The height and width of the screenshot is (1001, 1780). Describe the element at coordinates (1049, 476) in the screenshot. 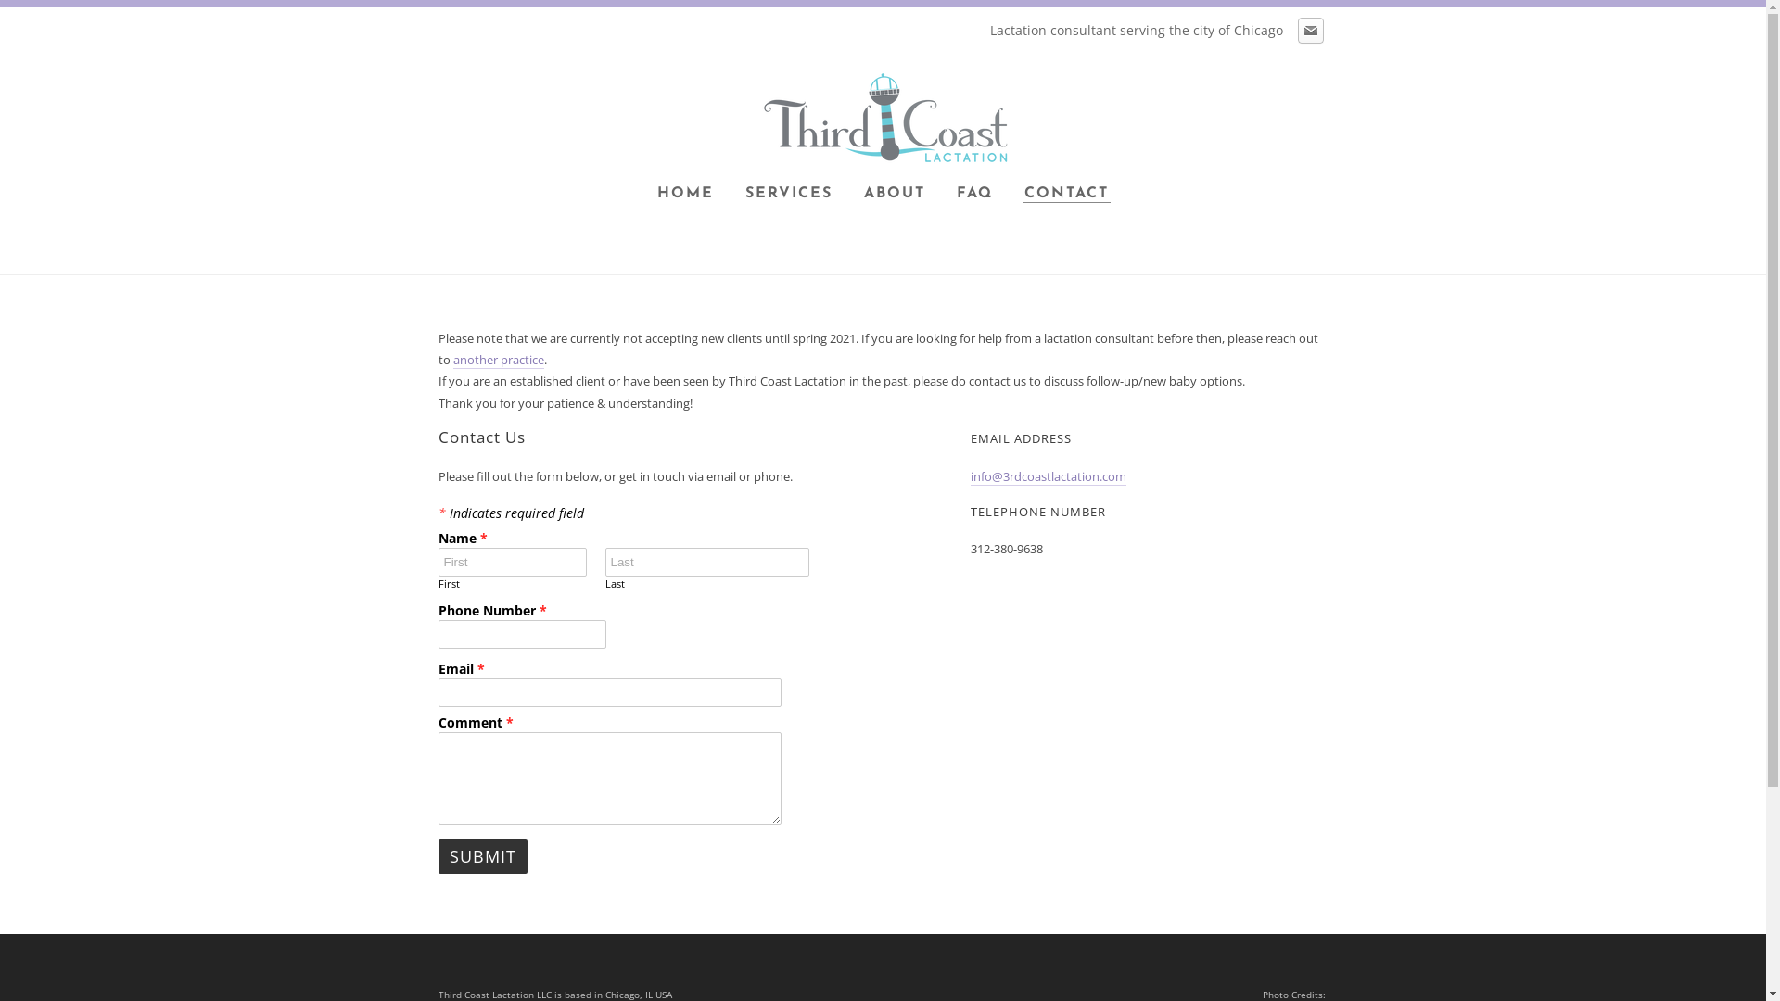

I see `info@3rdcoastlactation.com` at that location.